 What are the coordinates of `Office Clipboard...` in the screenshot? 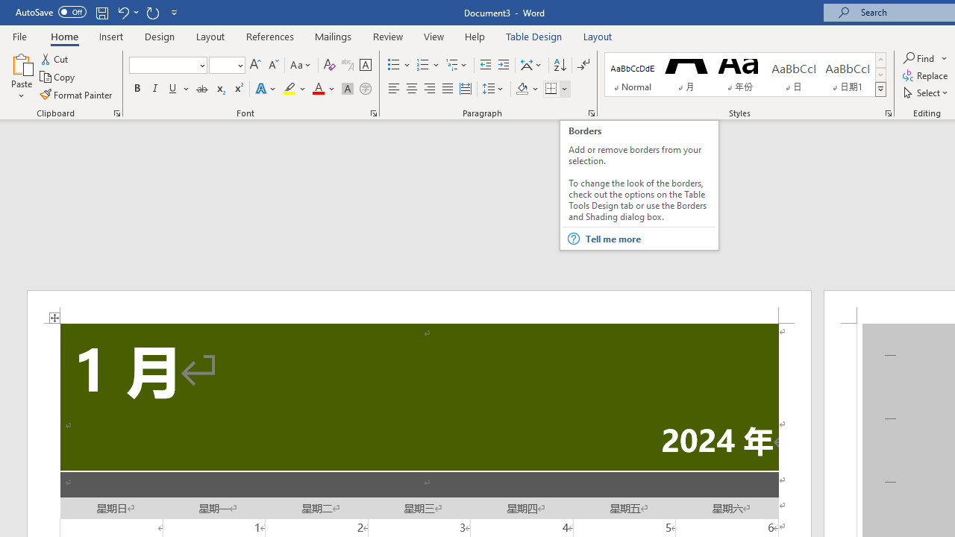 It's located at (116, 113).